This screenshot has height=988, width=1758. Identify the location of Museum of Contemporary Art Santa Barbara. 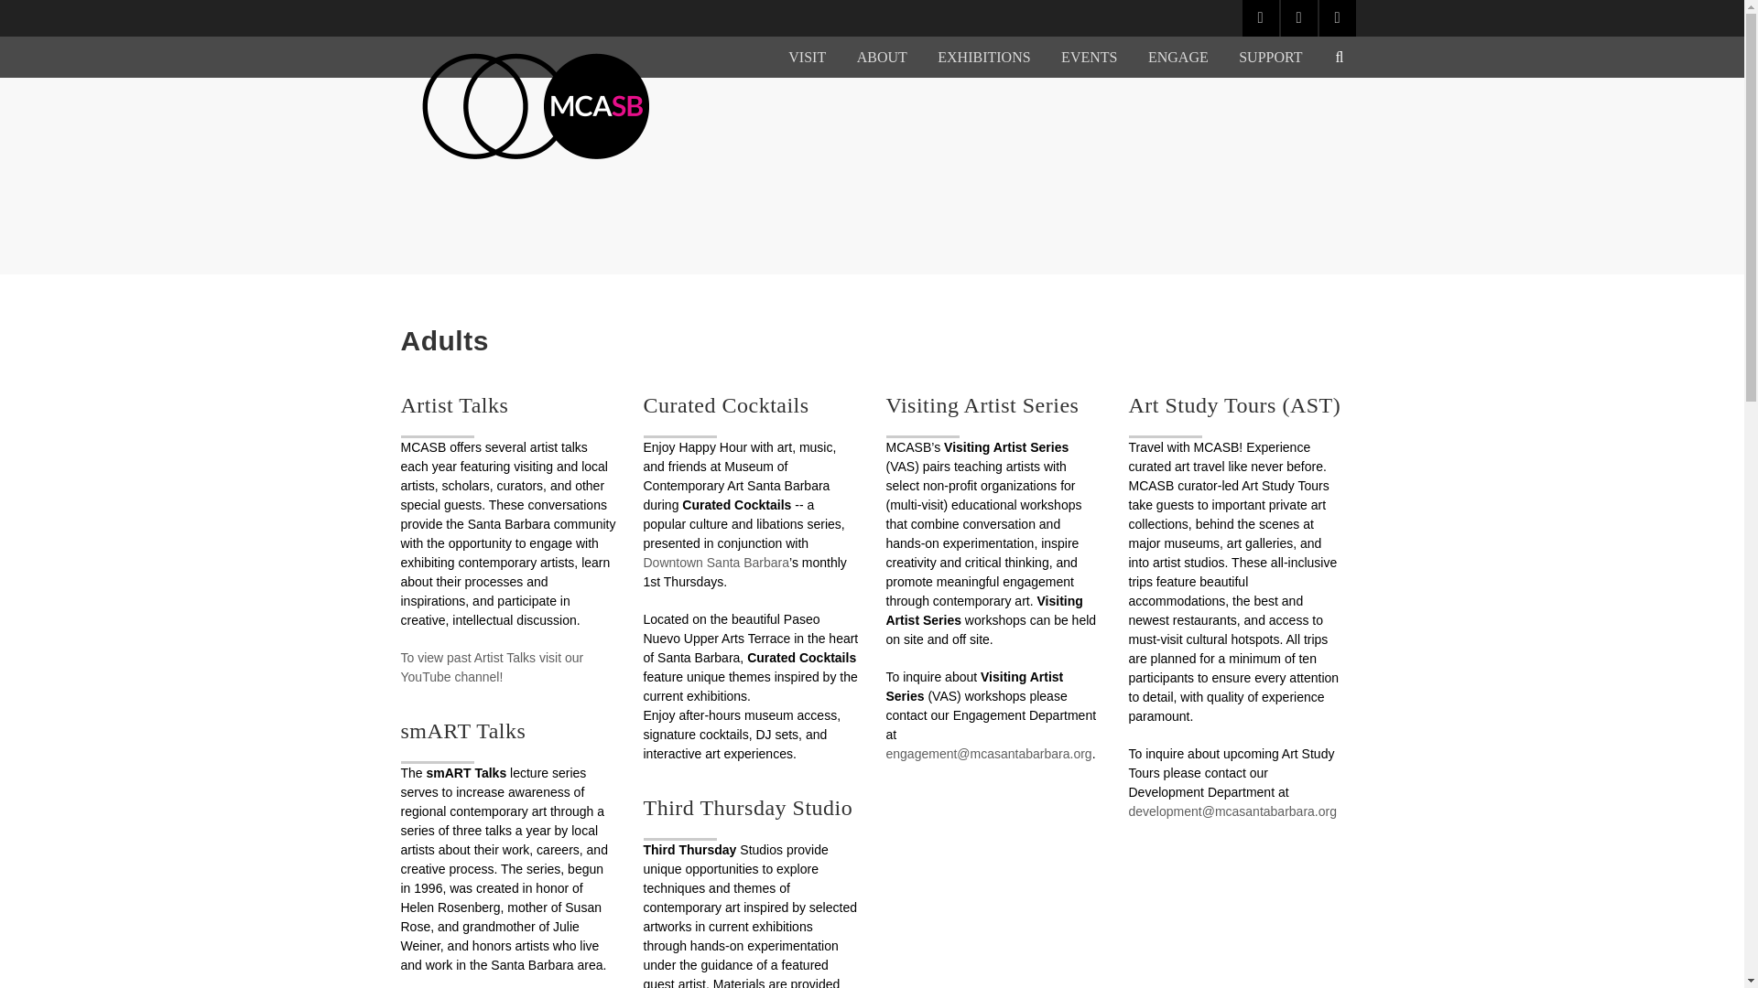
(536, 106).